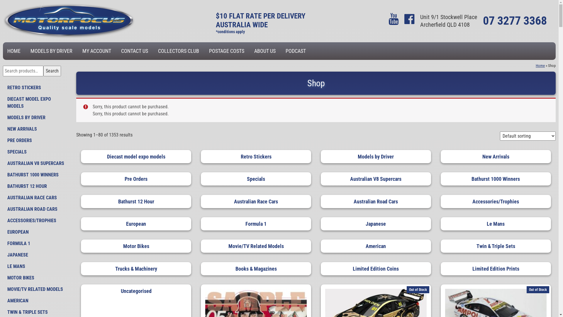 The width and height of the screenshot is (563, 317). What do you see at coordinates (37, 175) in the screenshot?
I see `BATHURST 1000 WINNERS` at bounding box center [37, 175].